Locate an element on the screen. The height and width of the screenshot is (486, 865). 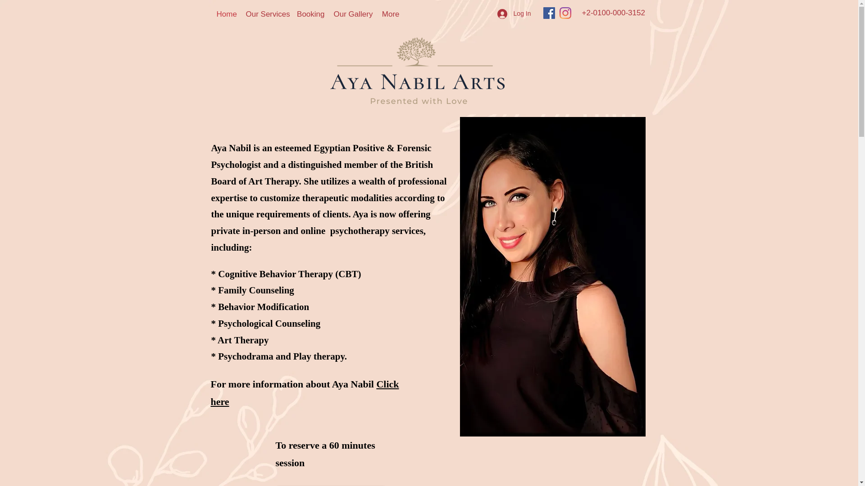
Our Services is located at coordinates (267, 14).